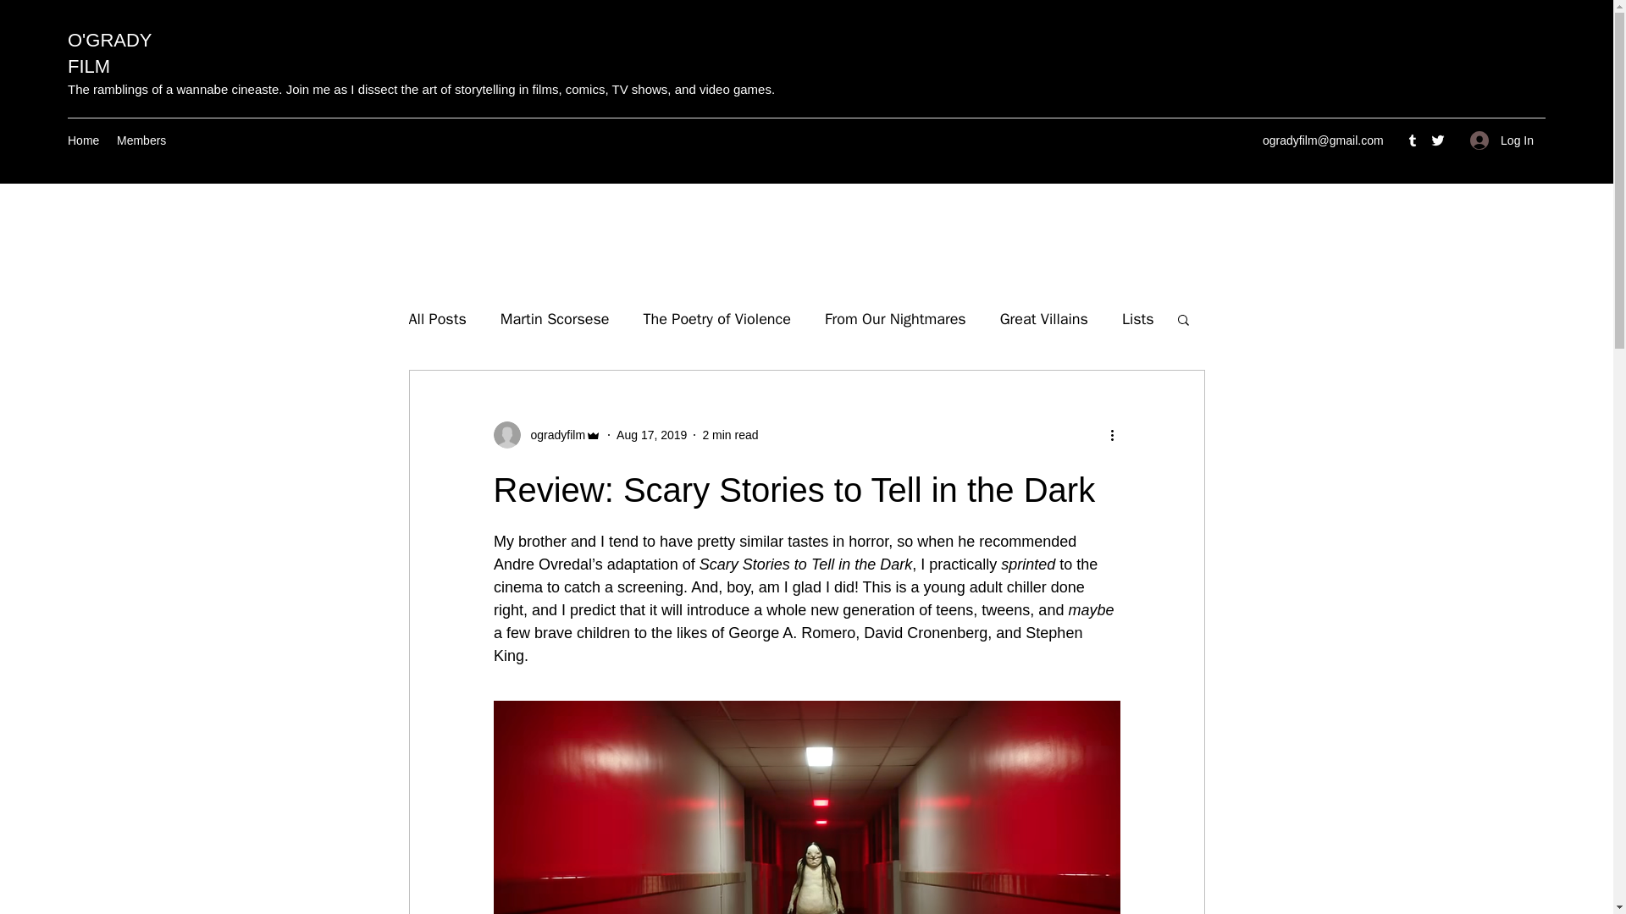 Image resolution: width=1626 pixels, height=914 pixels. I want to click on The Poetry of Violence, so click(716, 318).